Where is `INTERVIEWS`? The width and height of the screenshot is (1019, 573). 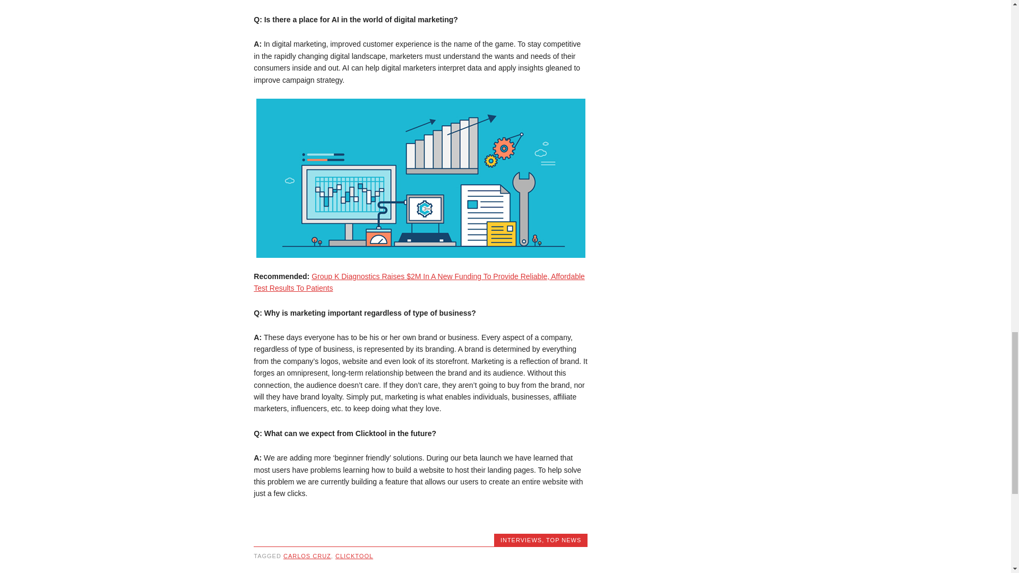 INTERVIEWS is located at coordinates (521, 540).